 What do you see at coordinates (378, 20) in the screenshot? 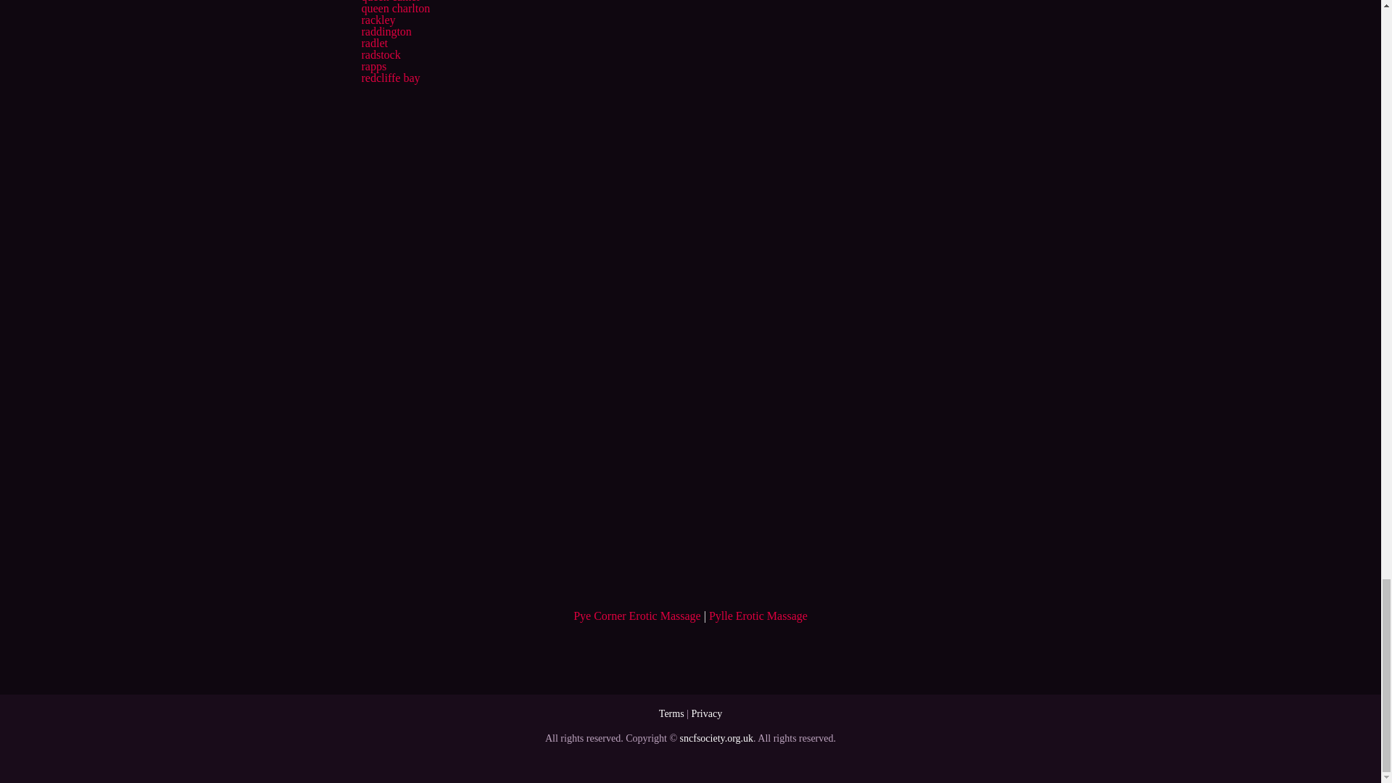
I see `rackley` at bounding box center [378, 20].